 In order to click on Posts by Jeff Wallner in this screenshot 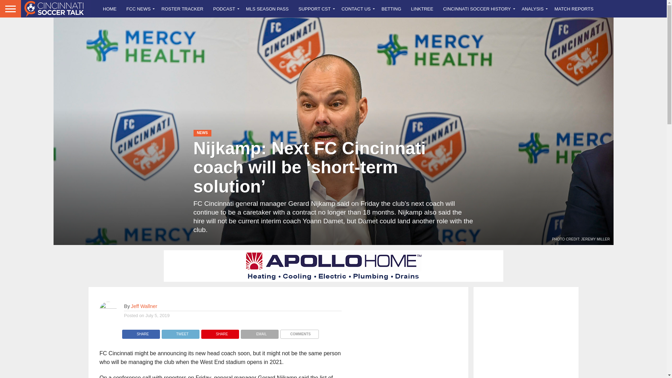, I will do `click(144, 306)`.